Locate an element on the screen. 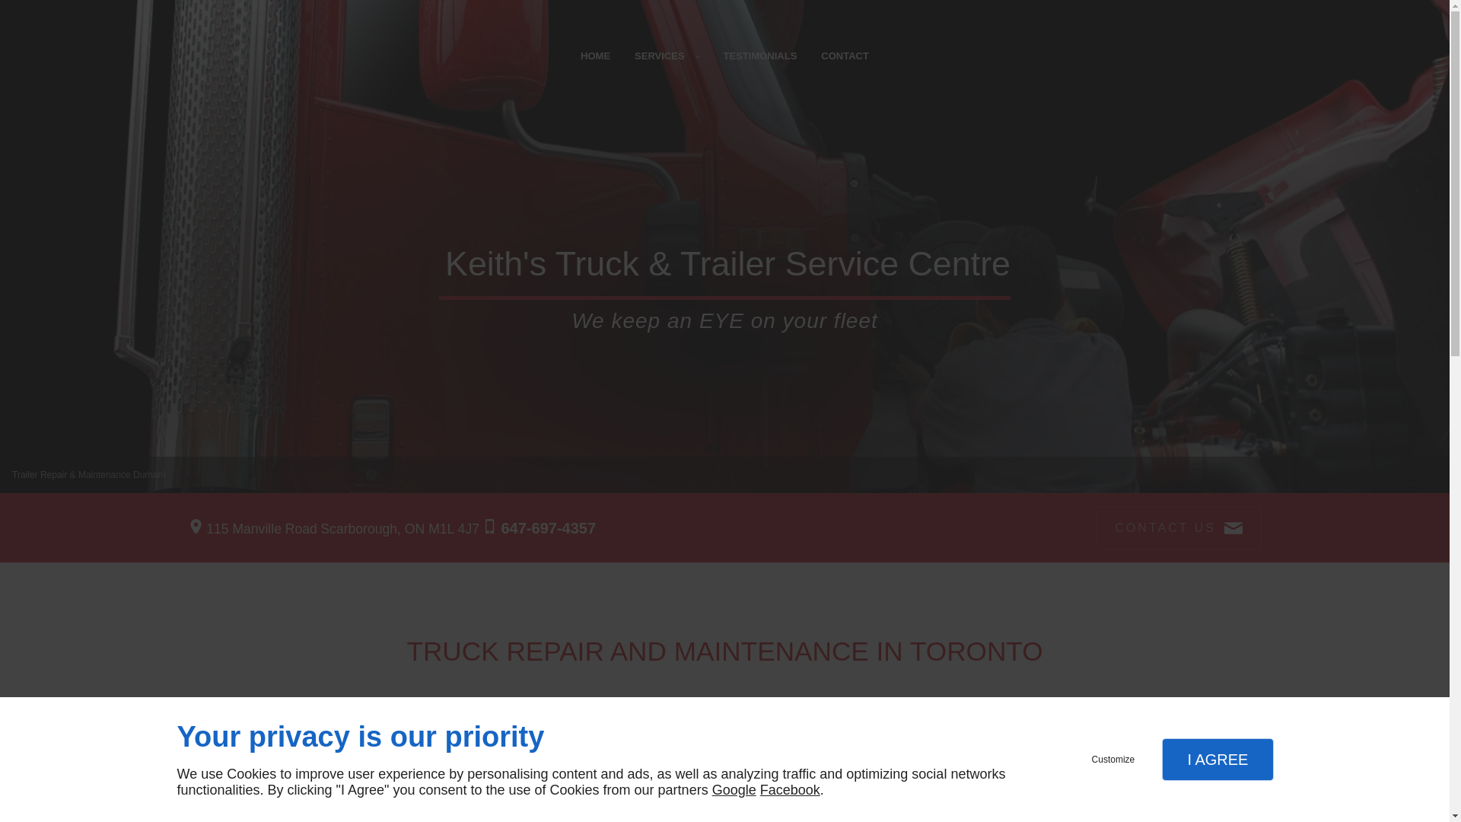 This screenshot has width=1461, height=822. TESTIMONIALS is located at coordinates (760, 56).